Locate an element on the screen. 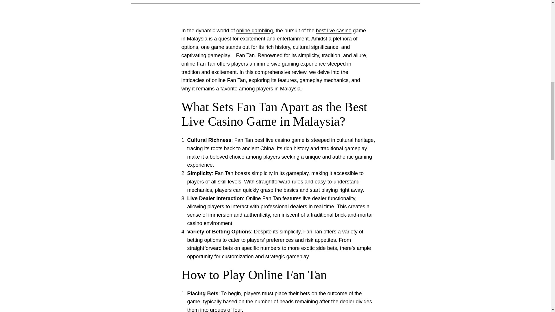 This screenshot has height=312, width=555. online gambling is located at coordinates (254, 31).